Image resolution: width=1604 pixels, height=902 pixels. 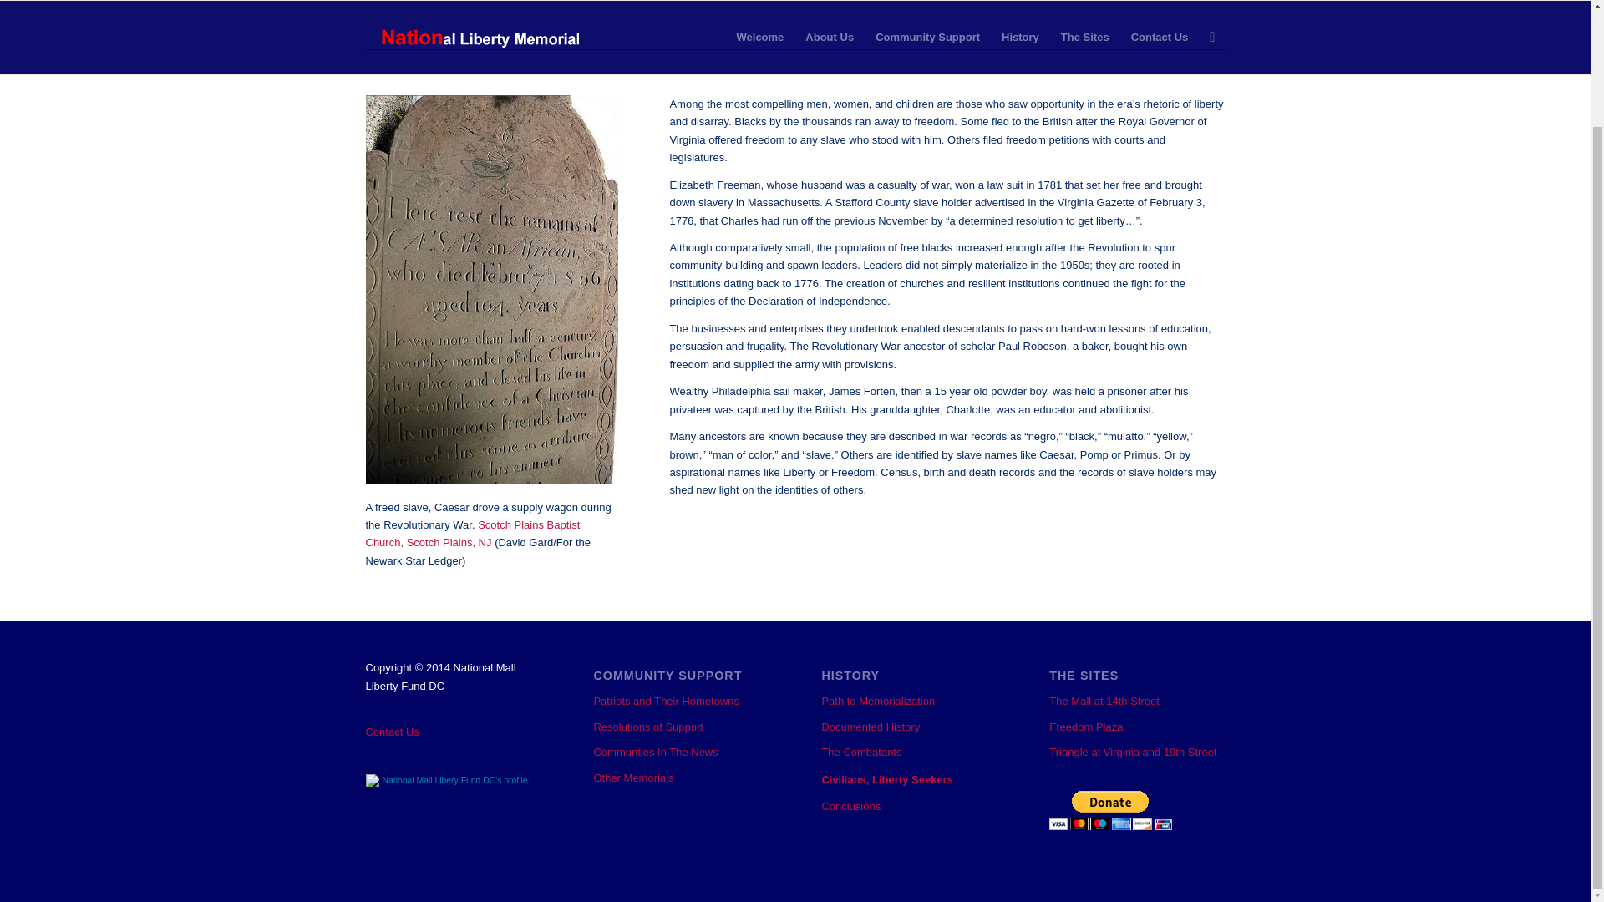 What do you see at coordinates (909, 727) in the screenshot?
I see `Documented History` at bounding box center [909, 727].